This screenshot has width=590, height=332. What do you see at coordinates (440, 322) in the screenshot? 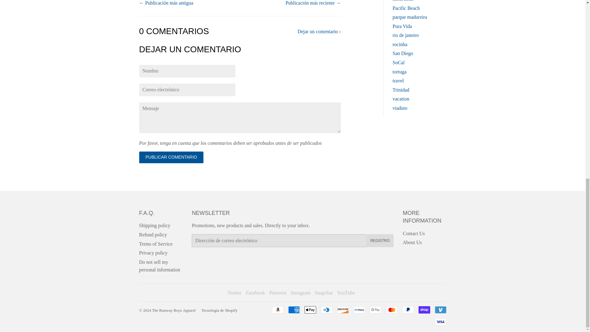
I see `Visa` at bounding box center [440, 322].